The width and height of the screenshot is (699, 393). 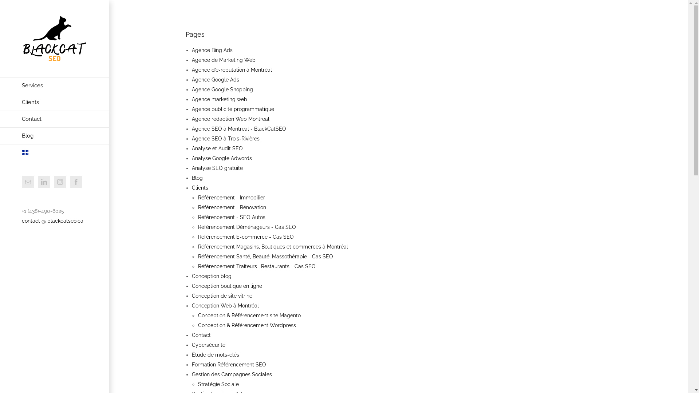 What do you see at coordinates (28, 182) in the screenshot?
I see `Courriel` at bounding box center [28, 182].